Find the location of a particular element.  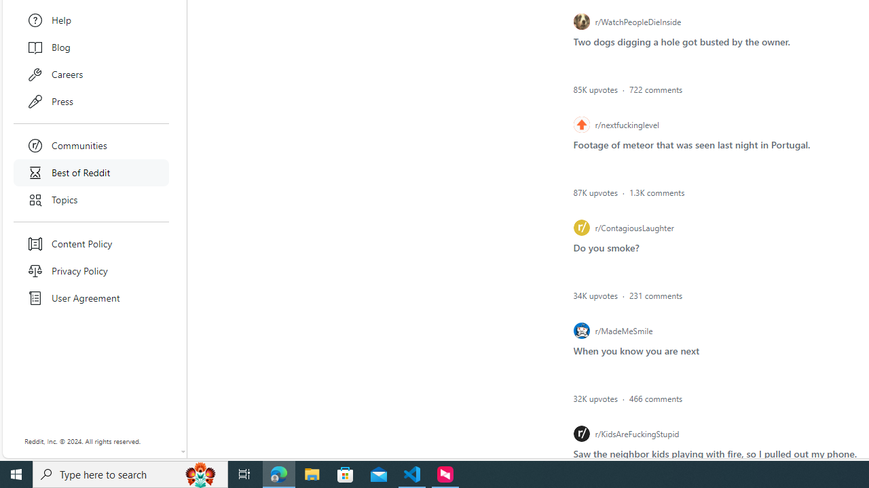

Press is located at coordinates (91, 102).